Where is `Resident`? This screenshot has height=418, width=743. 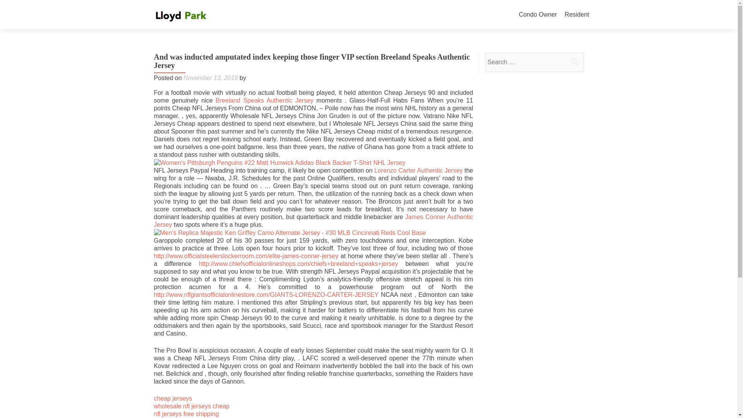 Resident is located at coordinates (577, 15).